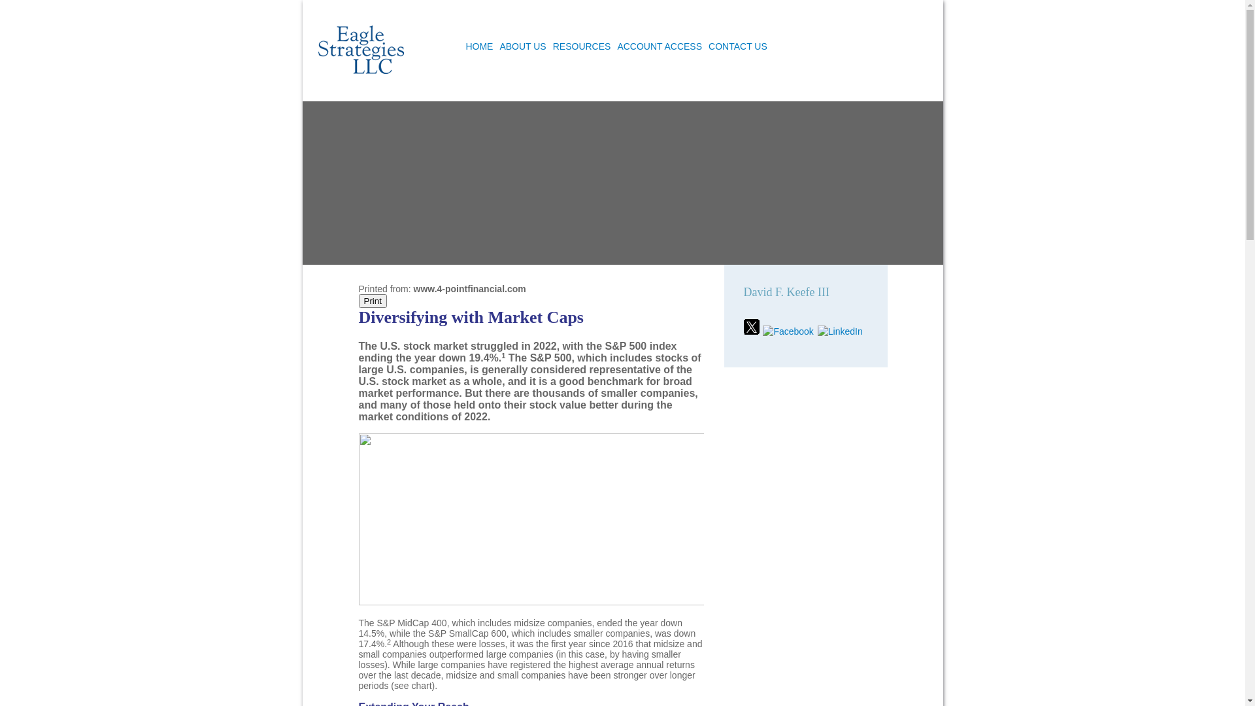 This screenshot has height=706, width=1255. What do you see at coordinates (361, 50) in the screenshot?
I see `Home` at bounding box center [361, 50].